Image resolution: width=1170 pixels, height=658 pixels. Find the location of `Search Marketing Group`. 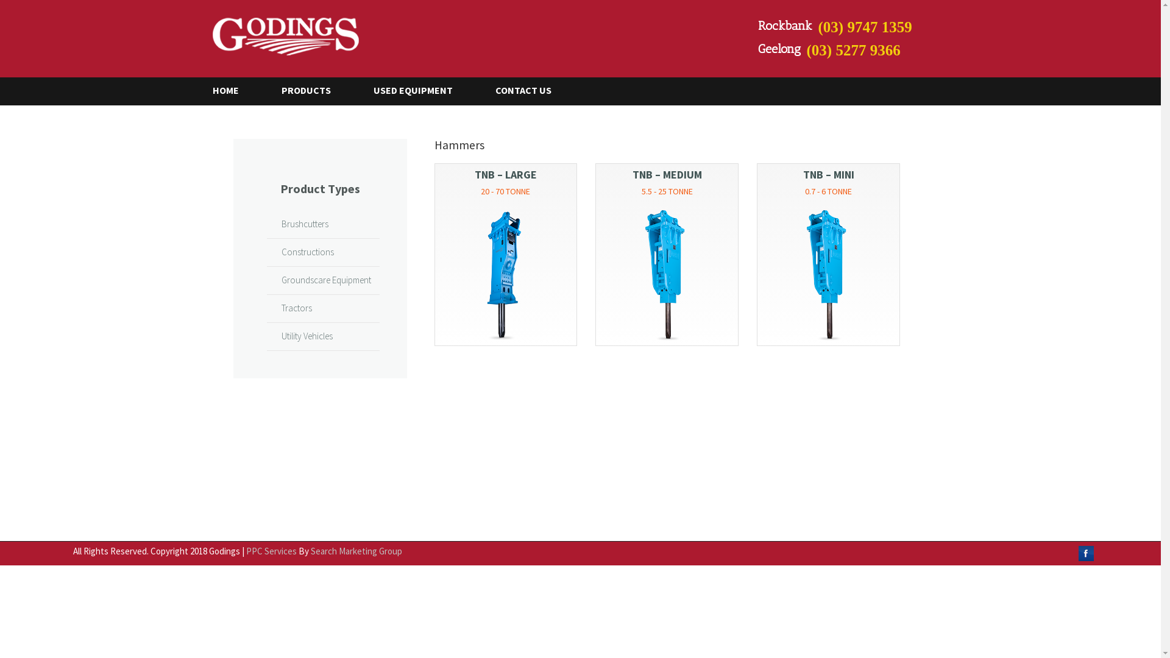

Search Marketing Group is located at coordinates (356, 551).